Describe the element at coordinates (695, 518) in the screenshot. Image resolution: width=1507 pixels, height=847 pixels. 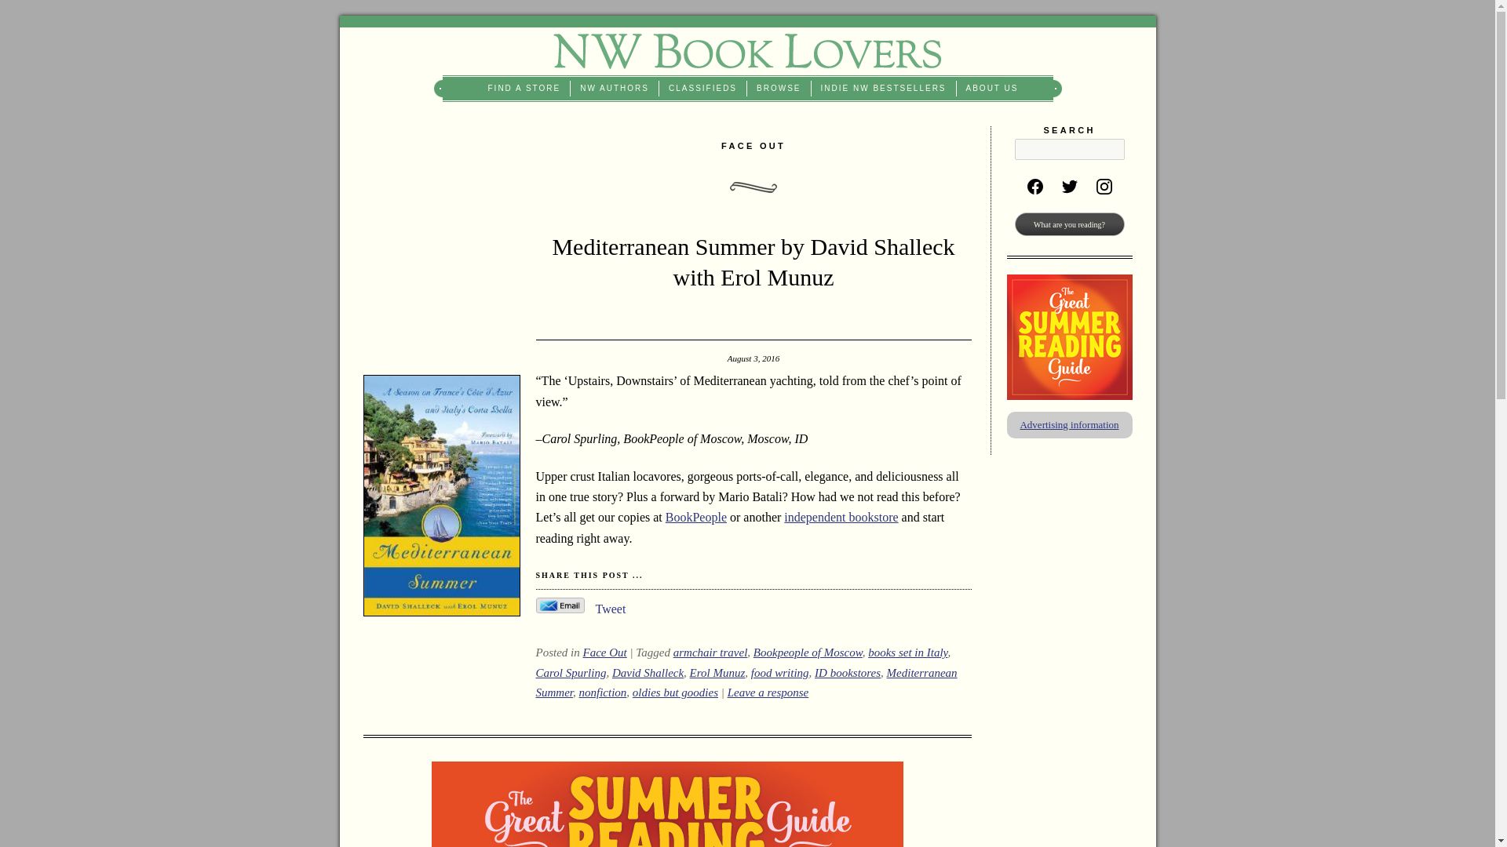
I see `BookPeople` at that location.